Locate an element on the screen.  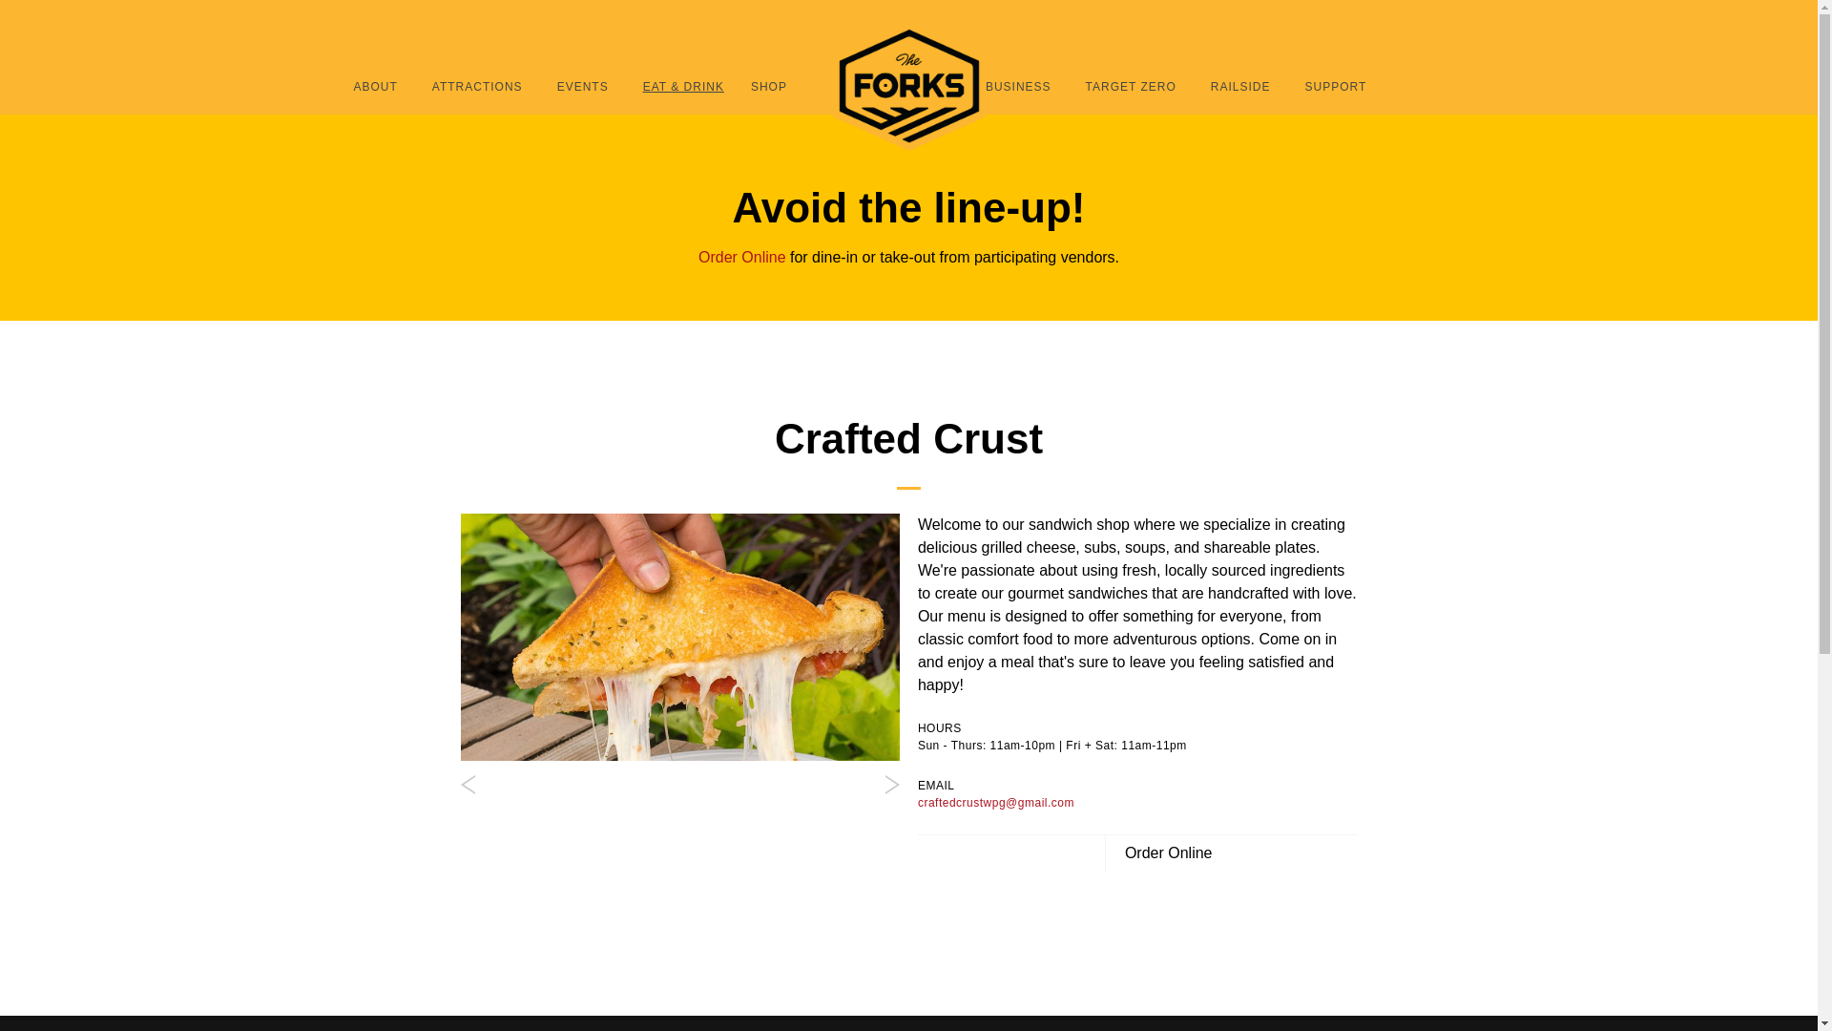
search is located at coordinates (1443, 30).